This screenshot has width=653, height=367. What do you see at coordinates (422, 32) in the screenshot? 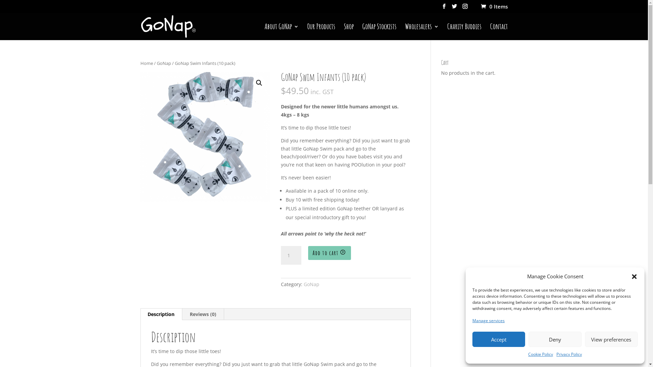
I see `Wholesalers` at bounding box center [422, 32].